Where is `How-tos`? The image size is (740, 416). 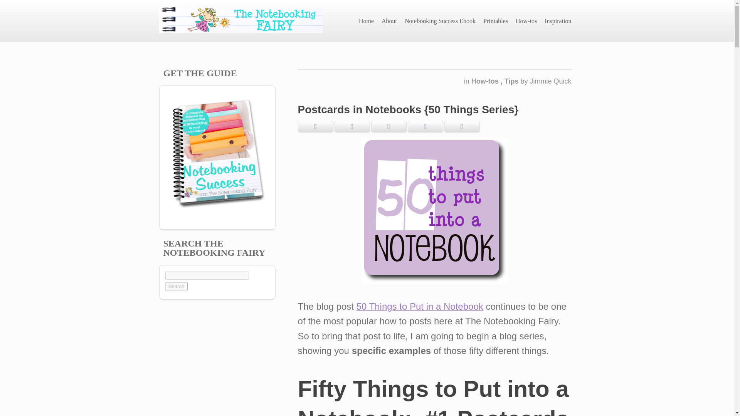
How-tos is located at coordinates (526, 21).